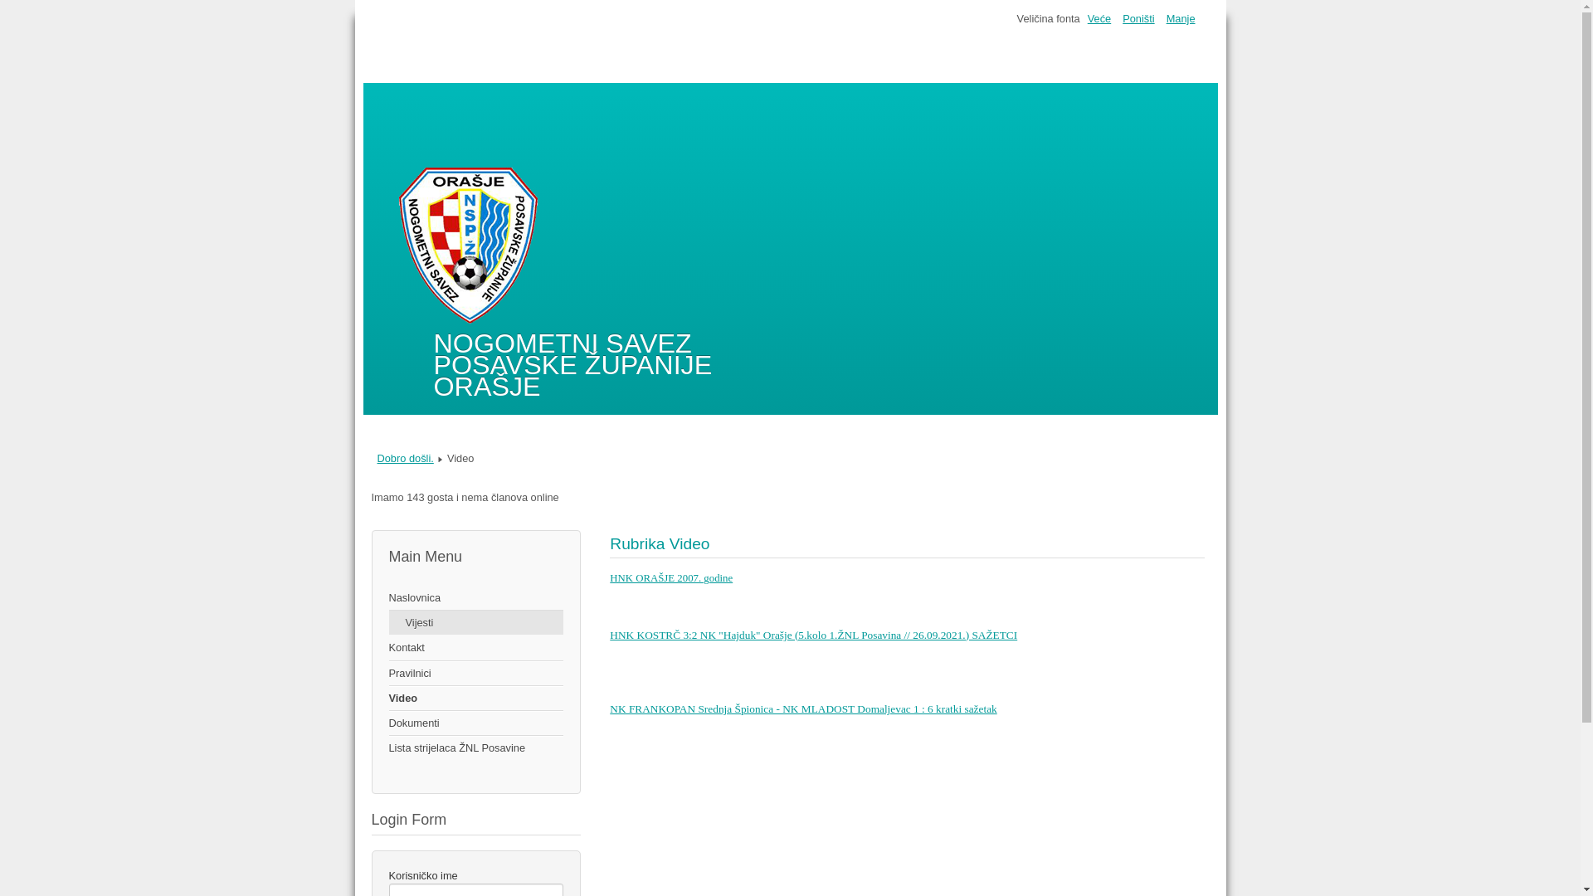  Describe the element at coordinates (476, 622) in the screenshot. I see `Vijesti` at that location.